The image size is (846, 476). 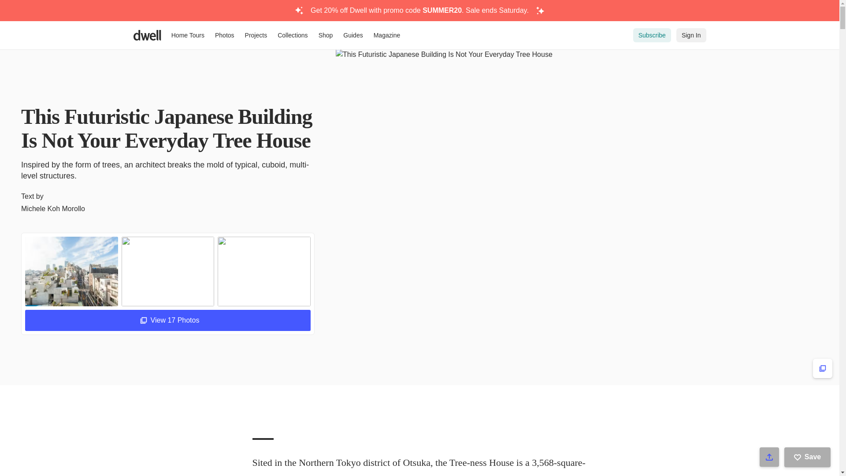 What do you see at coordinates (225, 35) in the screenshot?
I see `Photos` at bounding box center [225, 35].